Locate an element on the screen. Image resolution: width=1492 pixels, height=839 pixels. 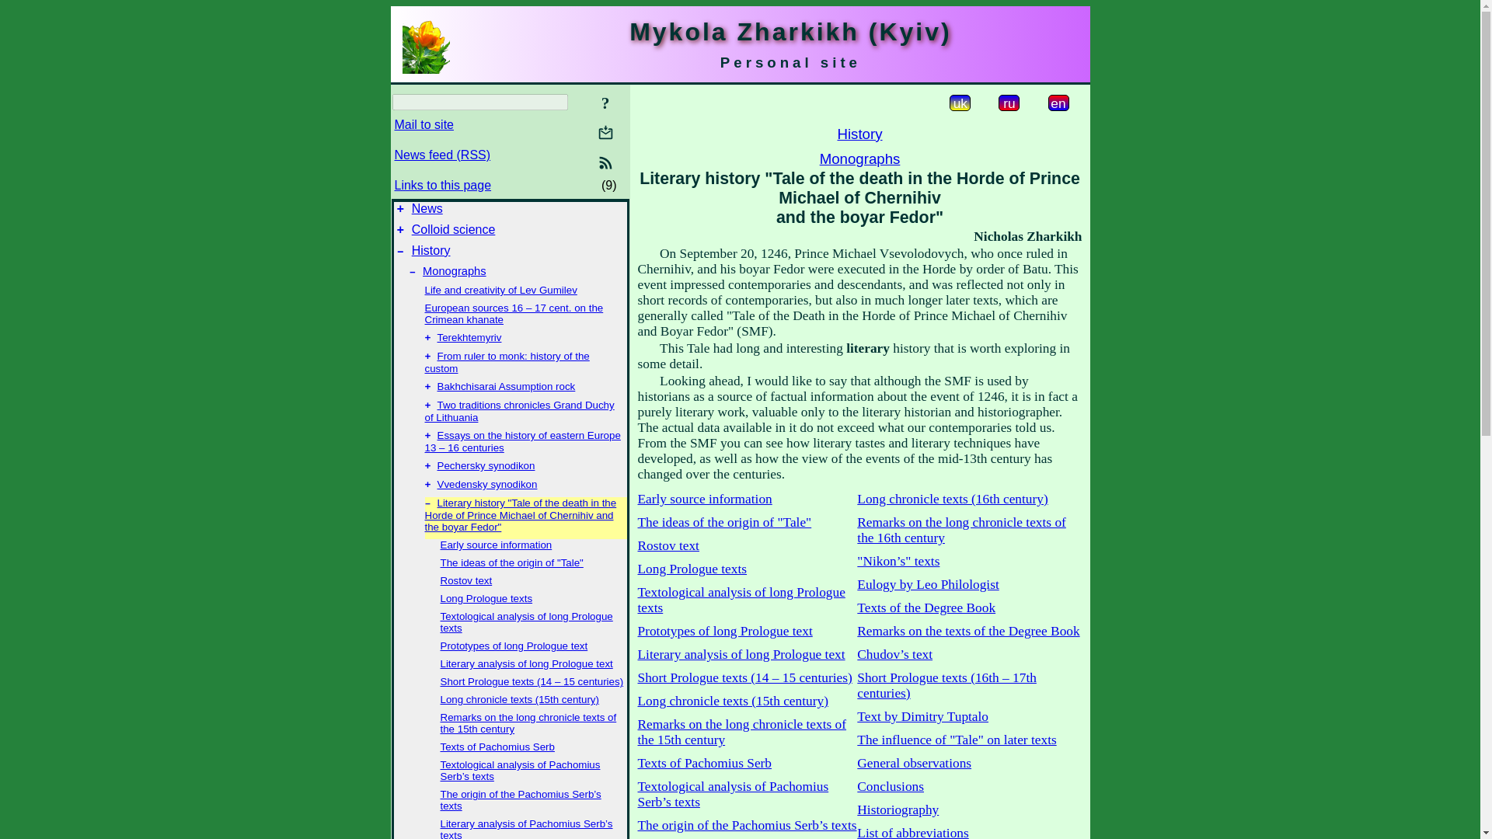
Life and creativity of Lev Gumilev is located at coordinates (500, 291).